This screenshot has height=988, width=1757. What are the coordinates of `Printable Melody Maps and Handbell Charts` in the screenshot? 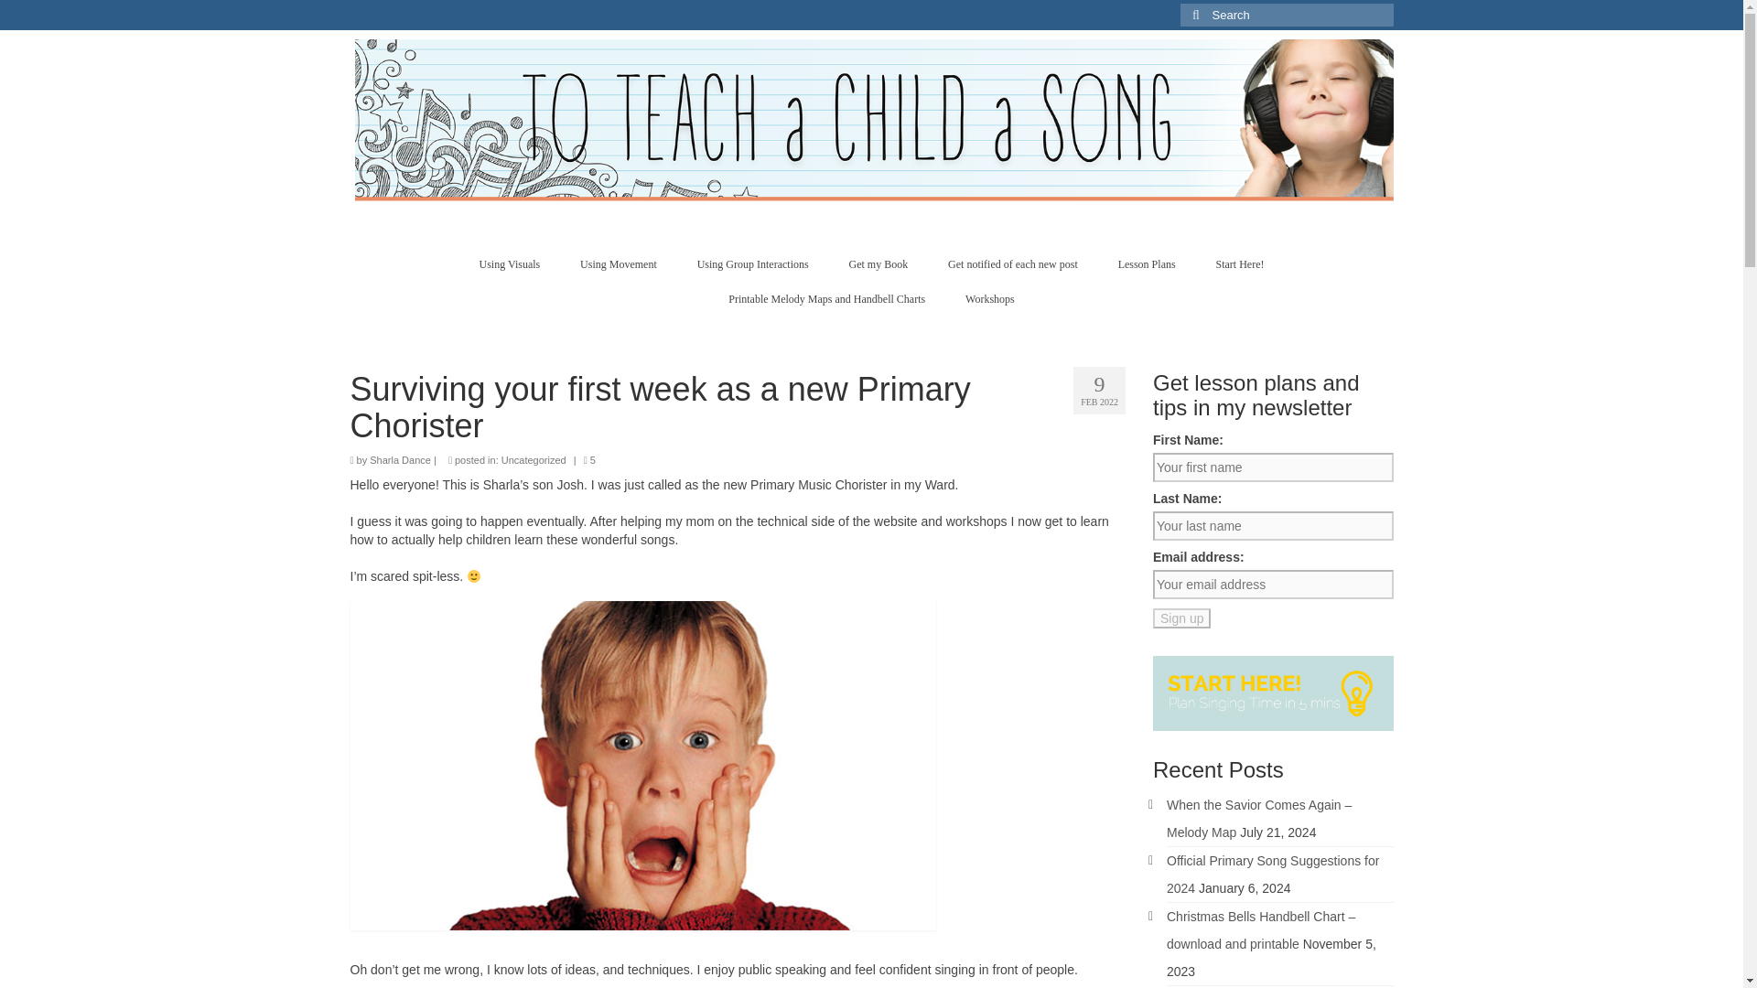 It's located at (826, 298).